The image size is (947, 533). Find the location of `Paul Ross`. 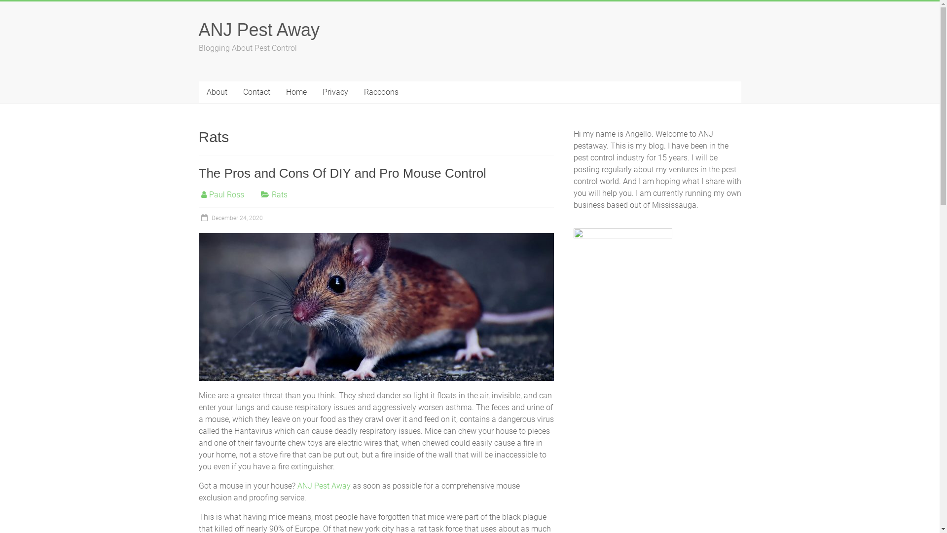

Paul Ross is located at coordinates (227, 194).